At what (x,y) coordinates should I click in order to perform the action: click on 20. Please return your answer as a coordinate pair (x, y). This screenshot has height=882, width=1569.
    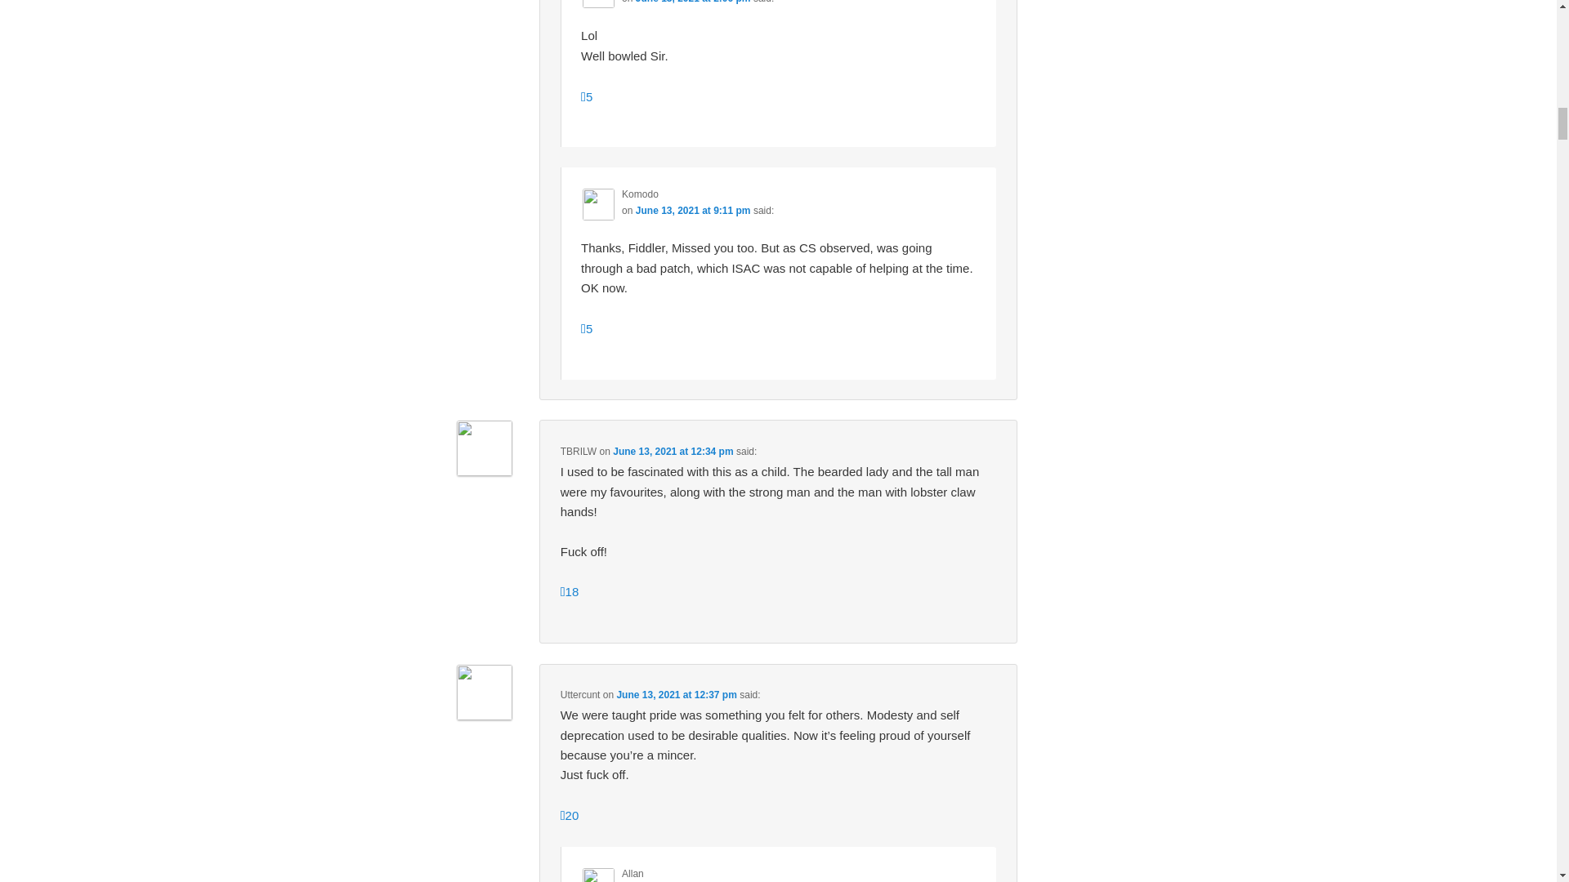
    Looking at the image, I should click on (569, 815).